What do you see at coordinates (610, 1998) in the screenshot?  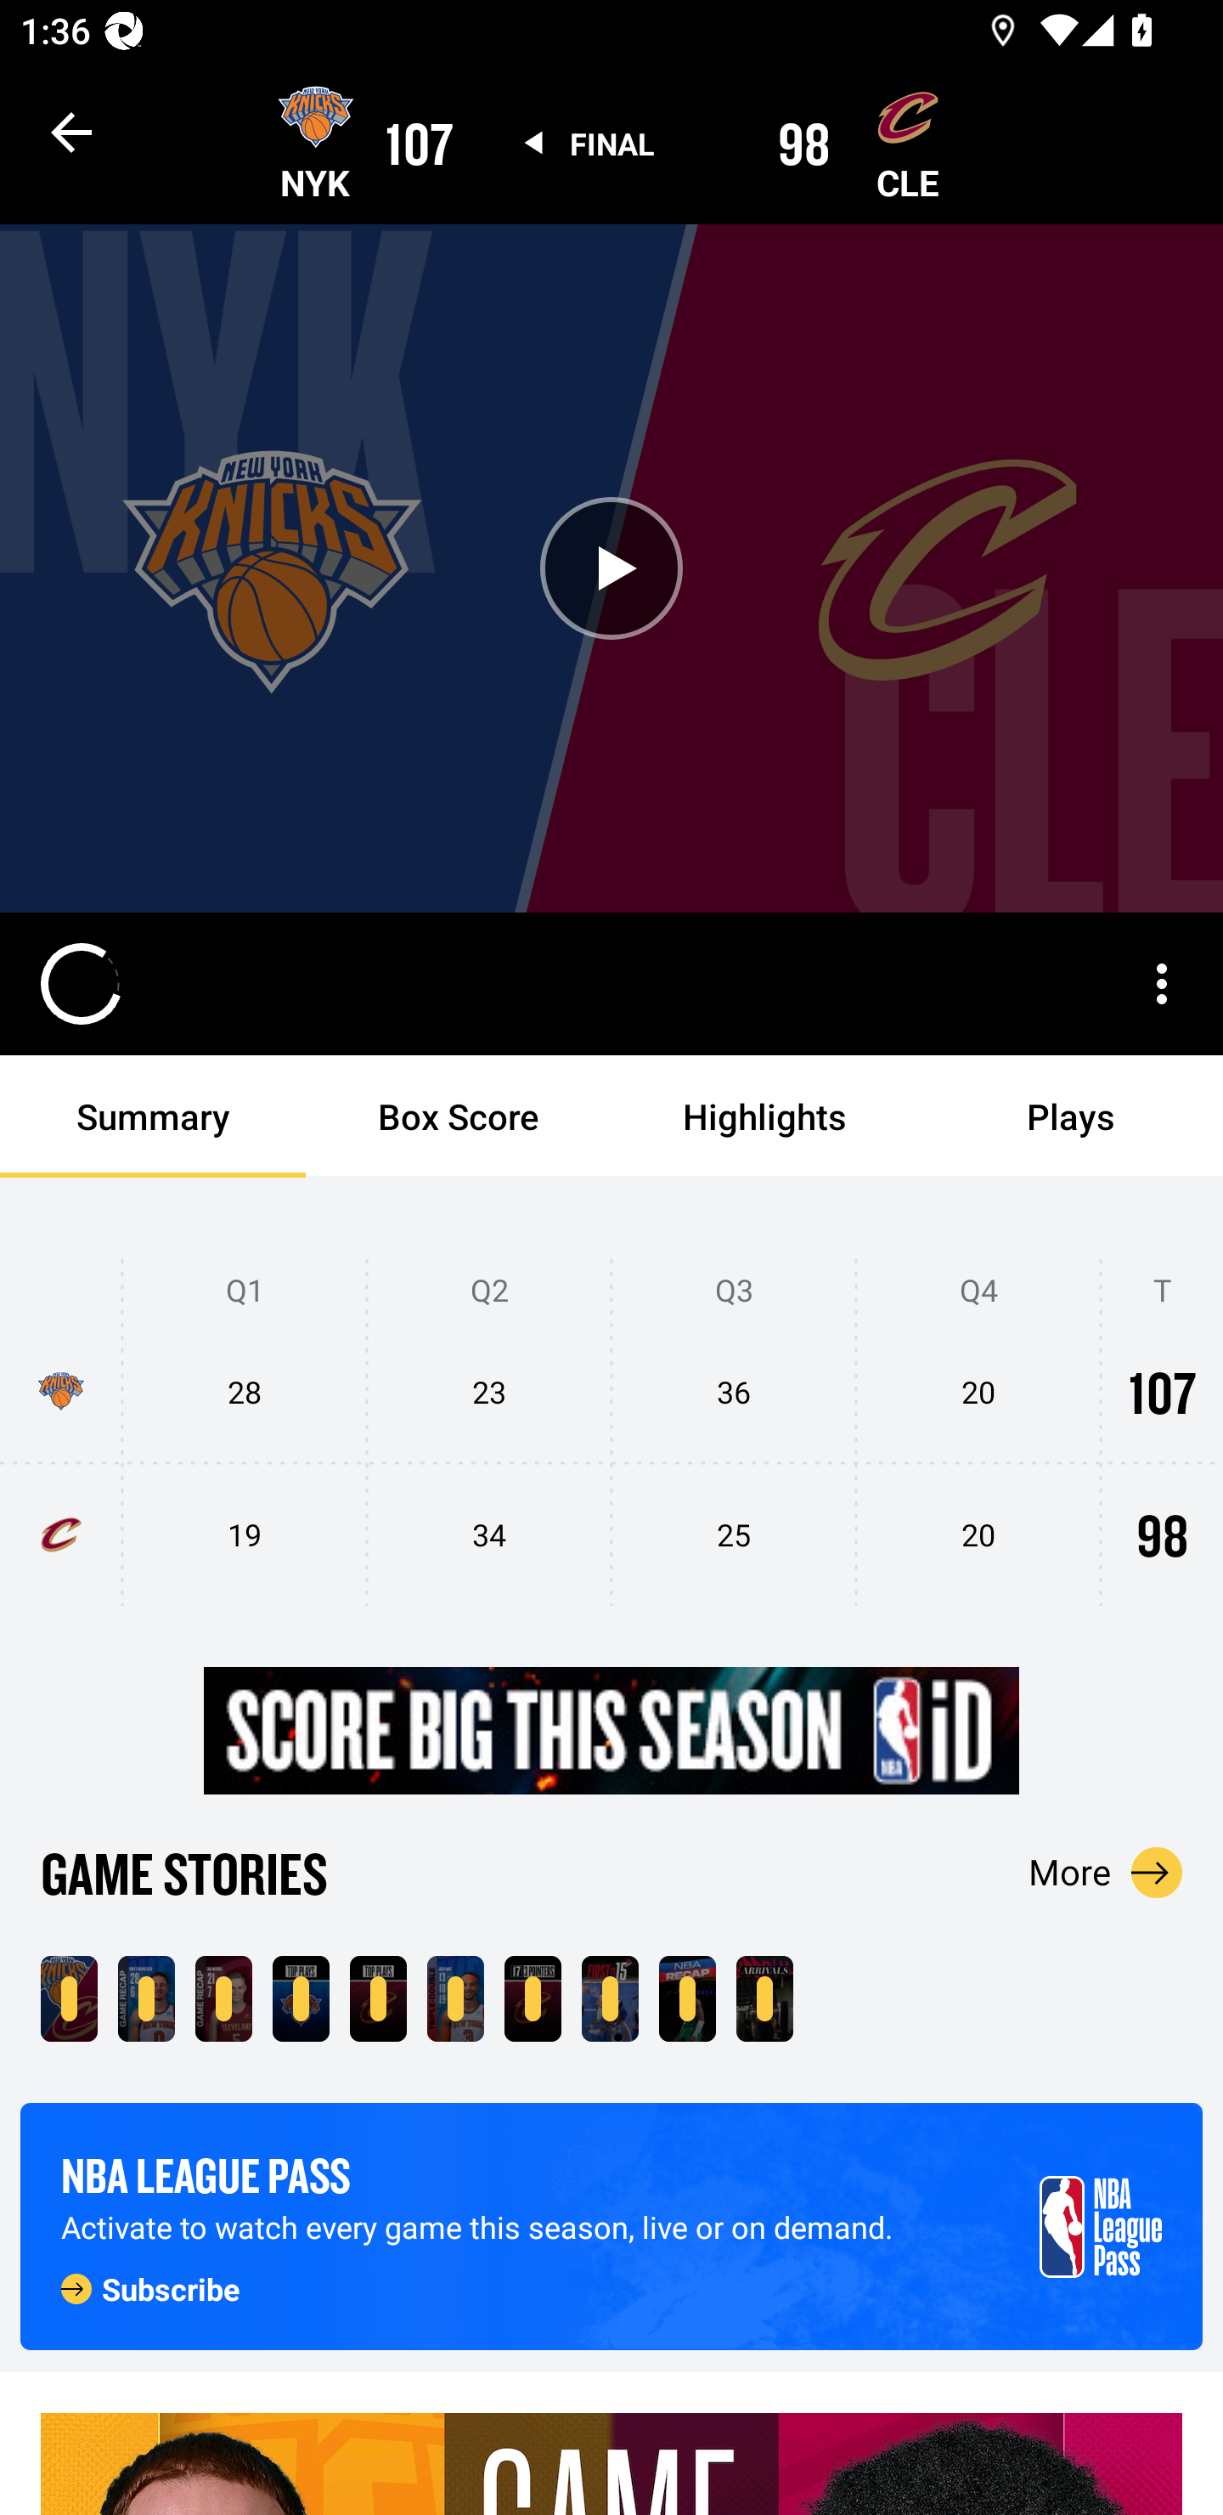 I see `First To 15, Mar. 3rd NEW` at bounding box center [610, 1998].